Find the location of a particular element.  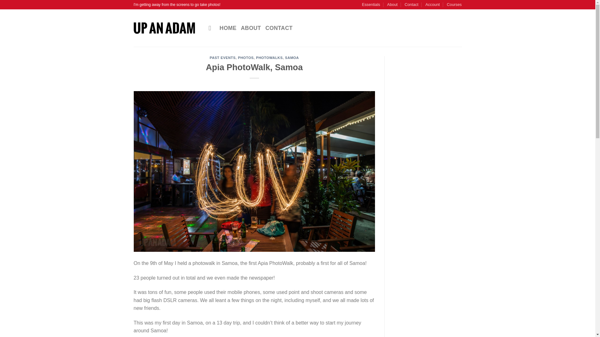

CONTACT is located at coordinates (279, 28).